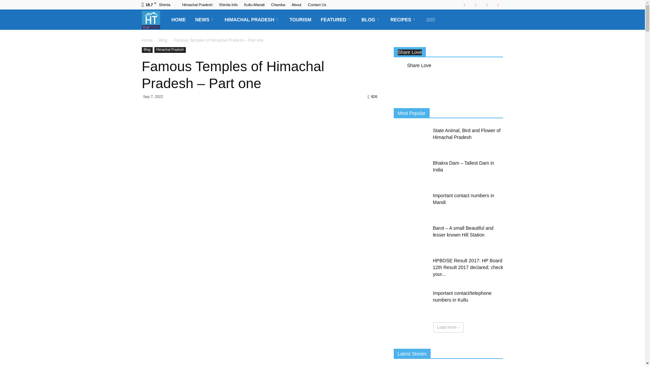  What do you see at coordinates (228, 5) in the screenshot?
I see `Shimla Info` at bounding box center [228, 5].